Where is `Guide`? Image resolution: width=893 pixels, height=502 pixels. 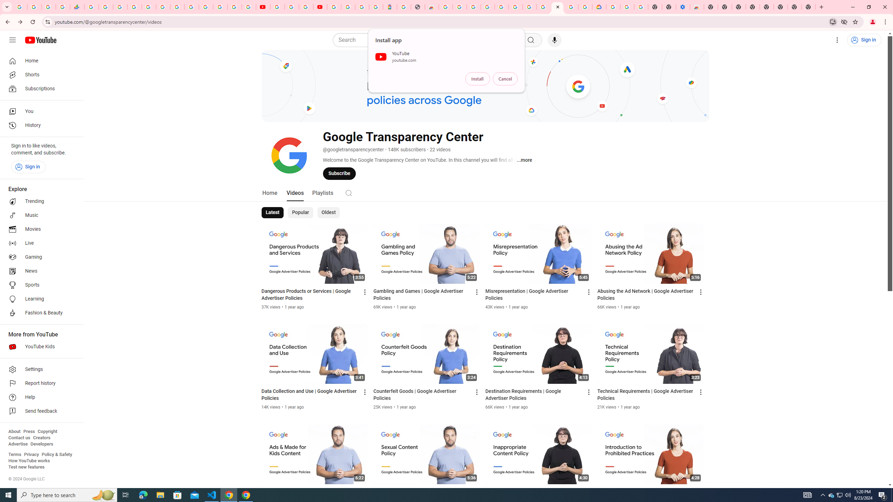 Guide is located at coordinates (13, 40).